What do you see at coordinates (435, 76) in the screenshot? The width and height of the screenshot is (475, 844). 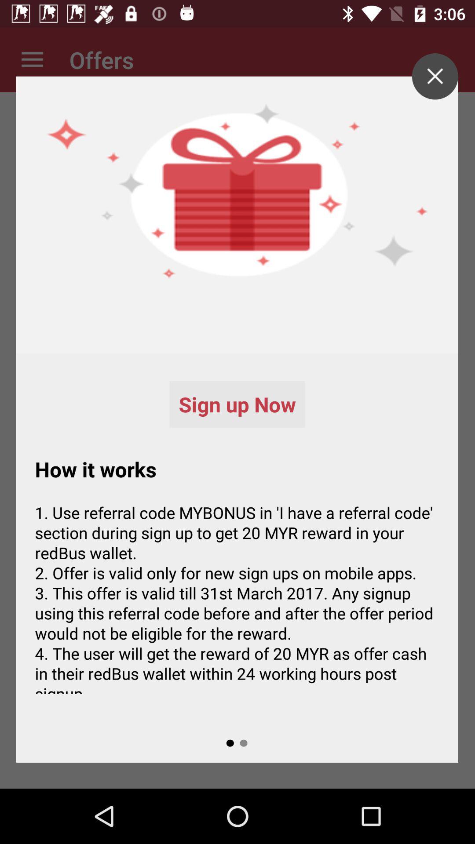 I see `exit` at bounding box center [435, 76].